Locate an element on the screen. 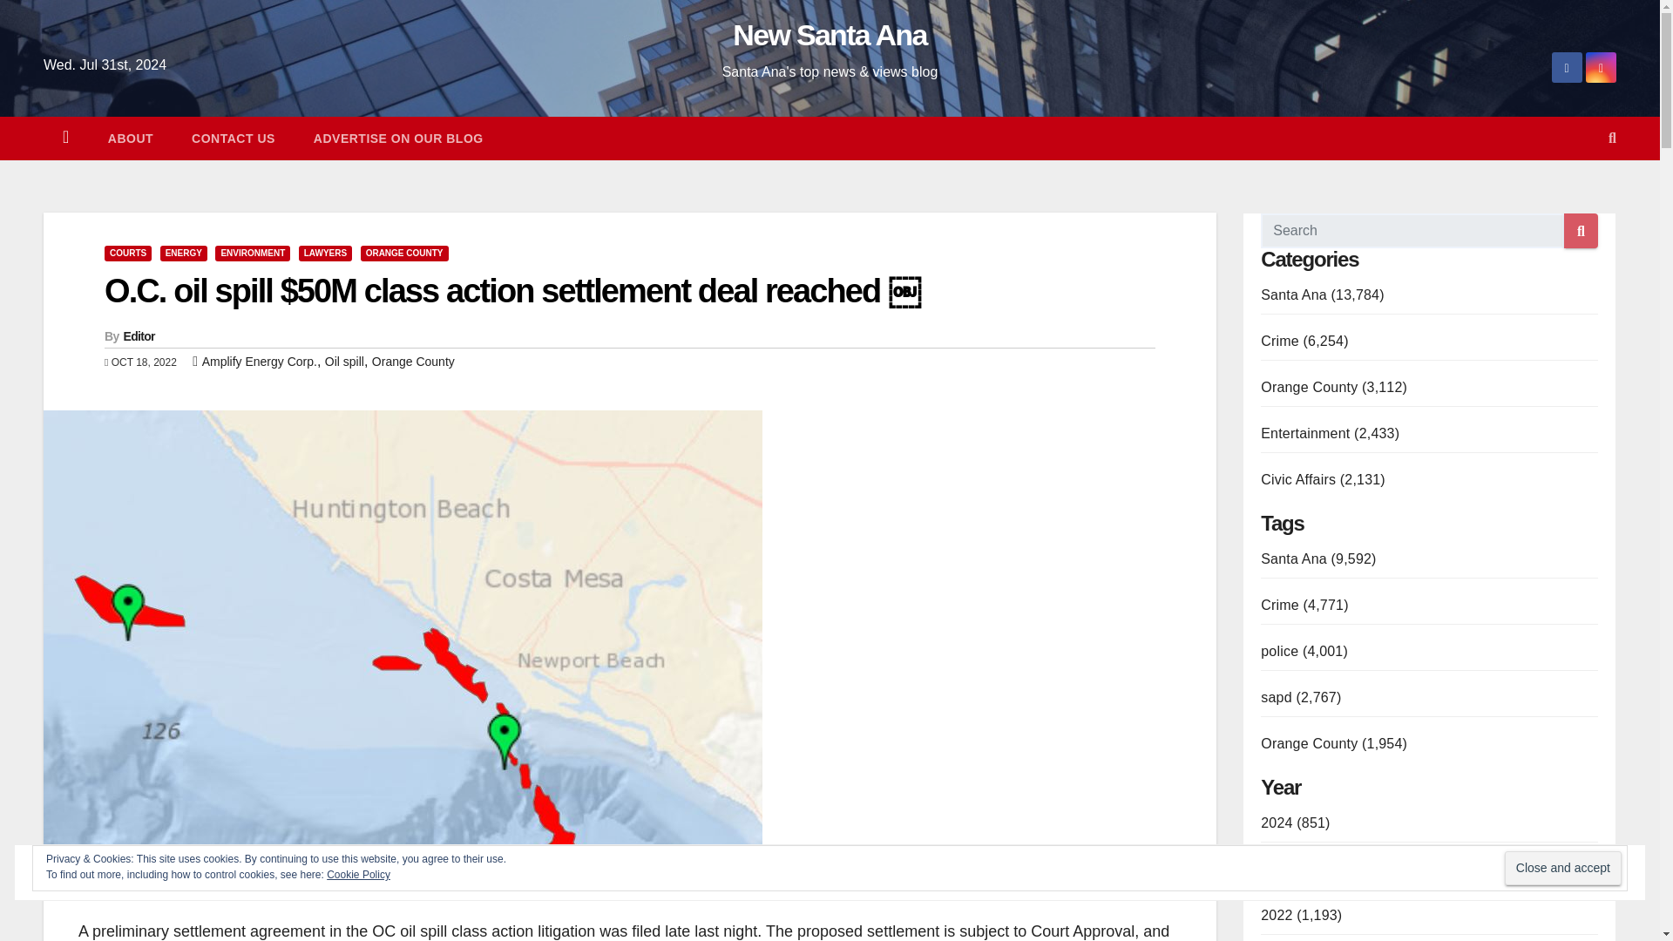 This screenshot has height=941, width=1673. Orange County is located at coordinates (413, 362).